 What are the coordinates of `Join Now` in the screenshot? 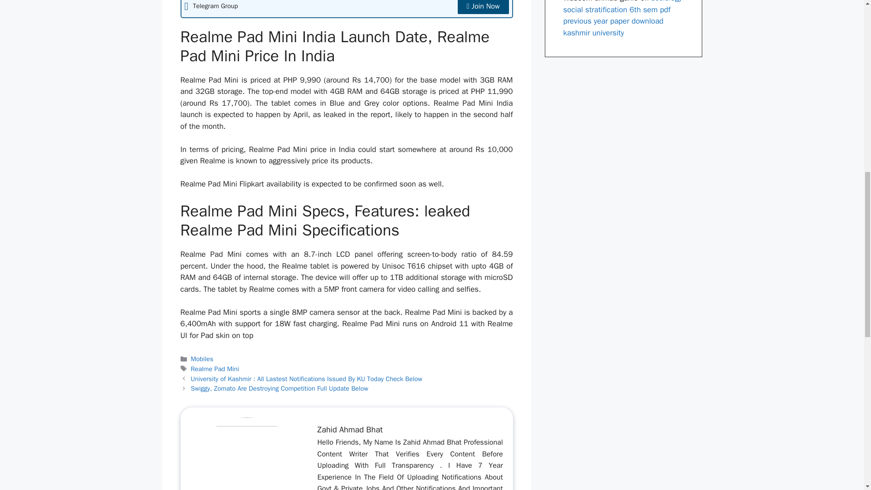 It's located at (483, 7).